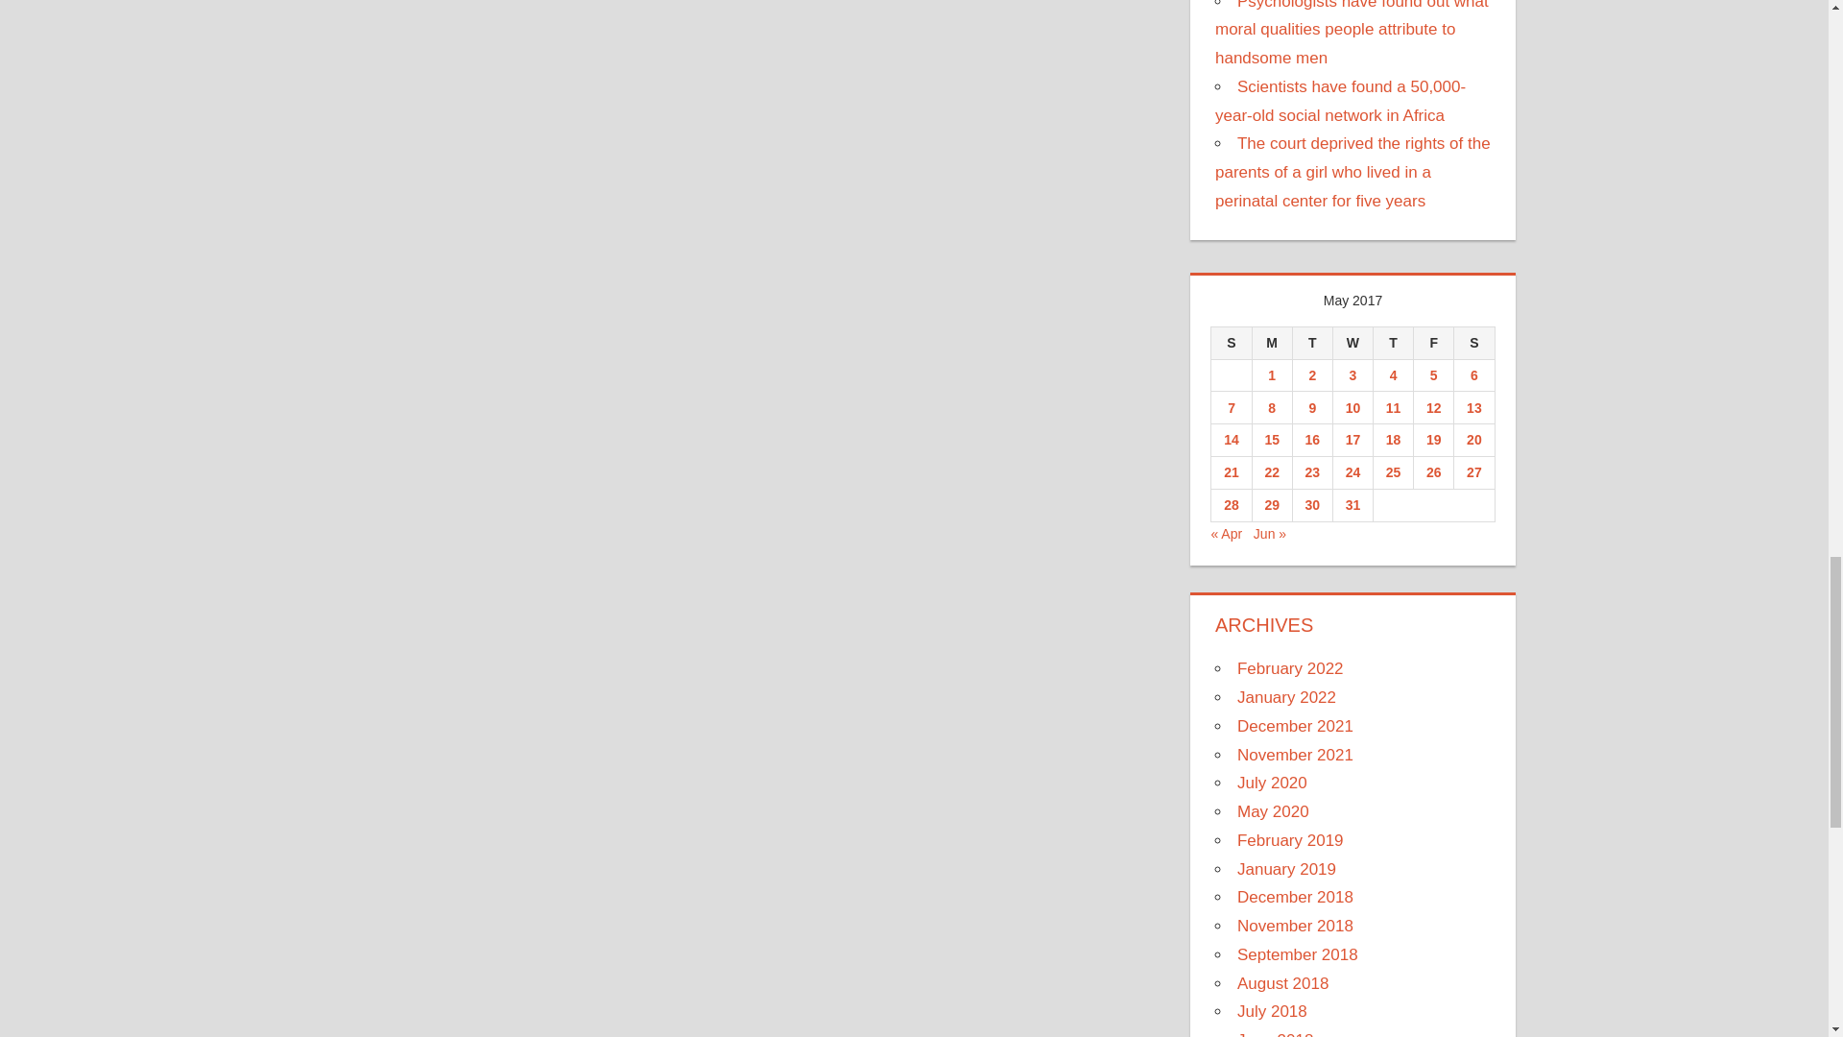 This screenshot has width=1843, height=1037. I want to click on Tuesday, so click(1311, 342).